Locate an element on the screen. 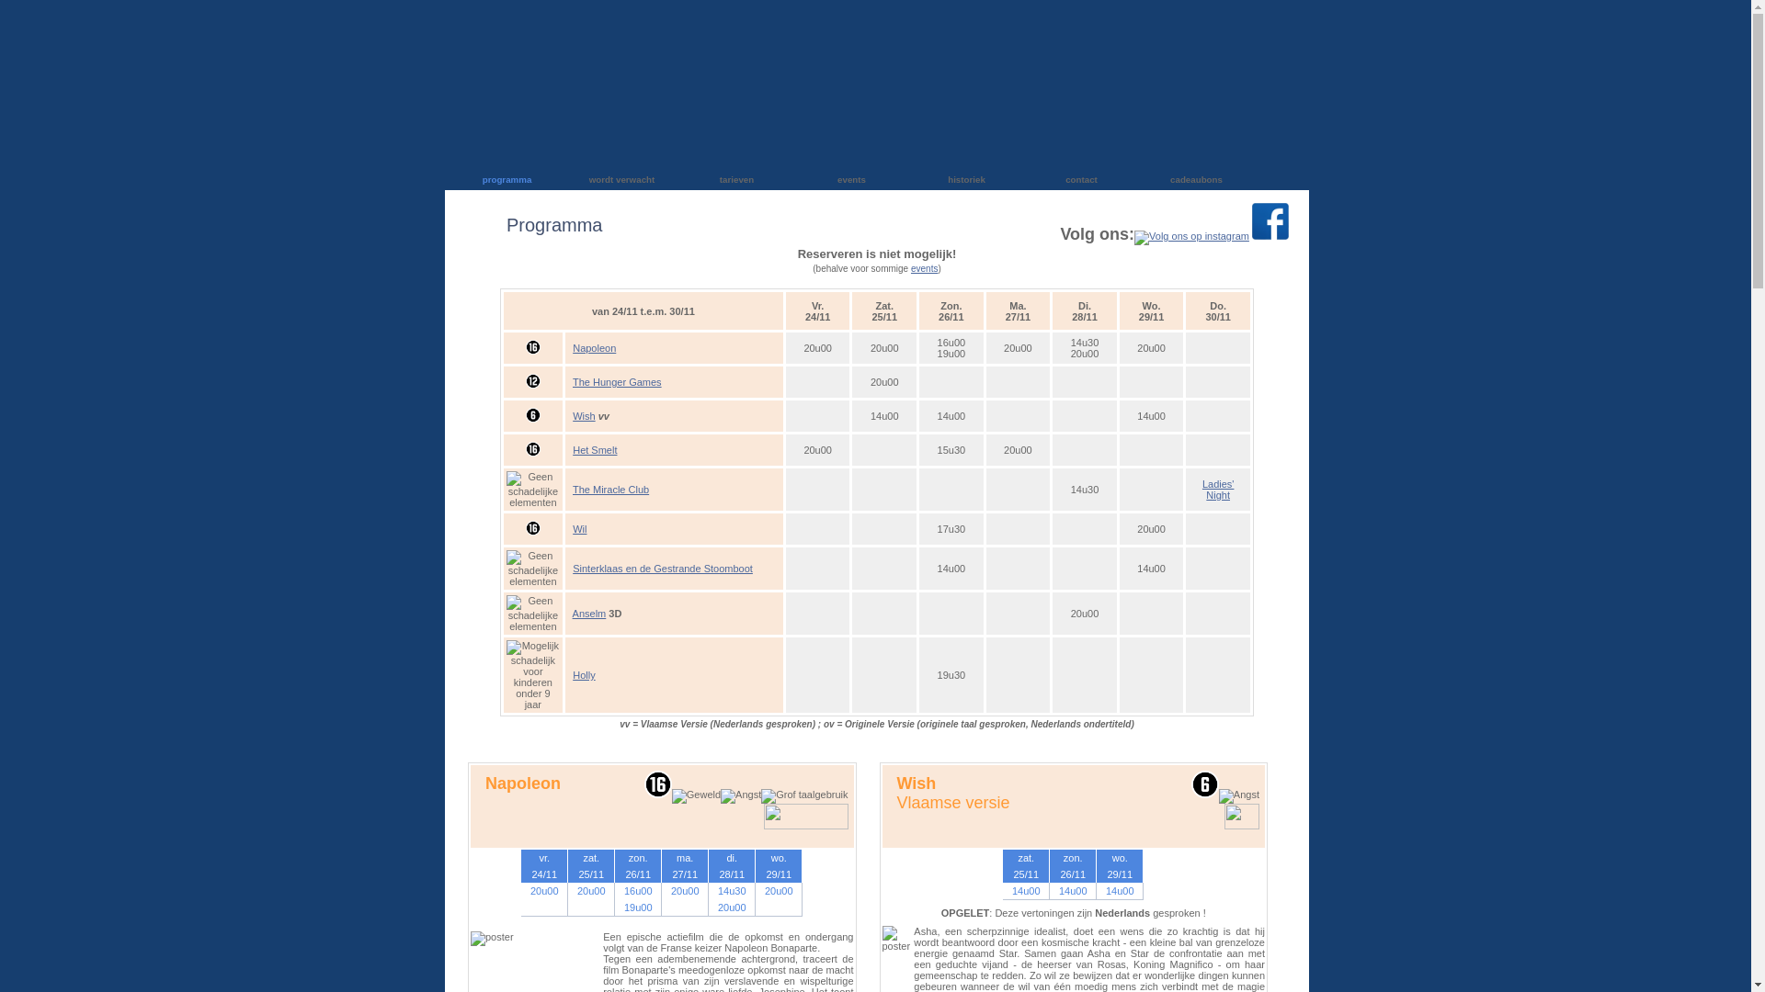 The height and width of the screenshot is (992, 1765). cadeaubons is located at coordinates (1197, 180).